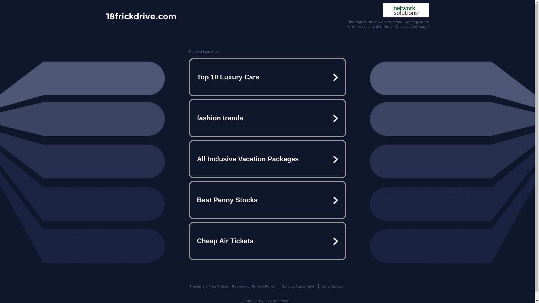 This screenshot has width=539, height=303. I want to click on All Inclusive Vacation Packages, so click(267, 159).